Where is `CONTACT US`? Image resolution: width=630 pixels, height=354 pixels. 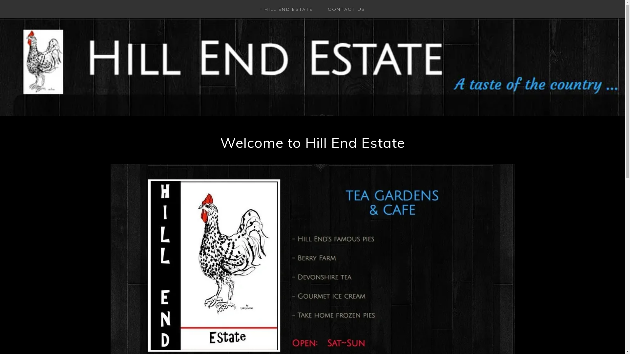 CONTACT US is located at coordinates (344, 9).